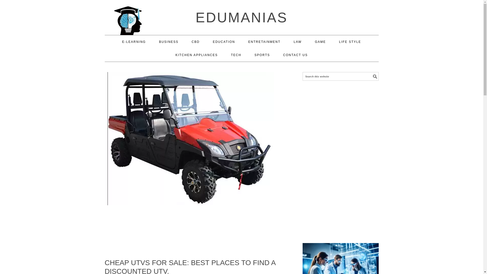  What do you see at coordinates (264, 42) in the screenshot?
I see `ENTRETAINMENT` at bounding box center [264, 42].